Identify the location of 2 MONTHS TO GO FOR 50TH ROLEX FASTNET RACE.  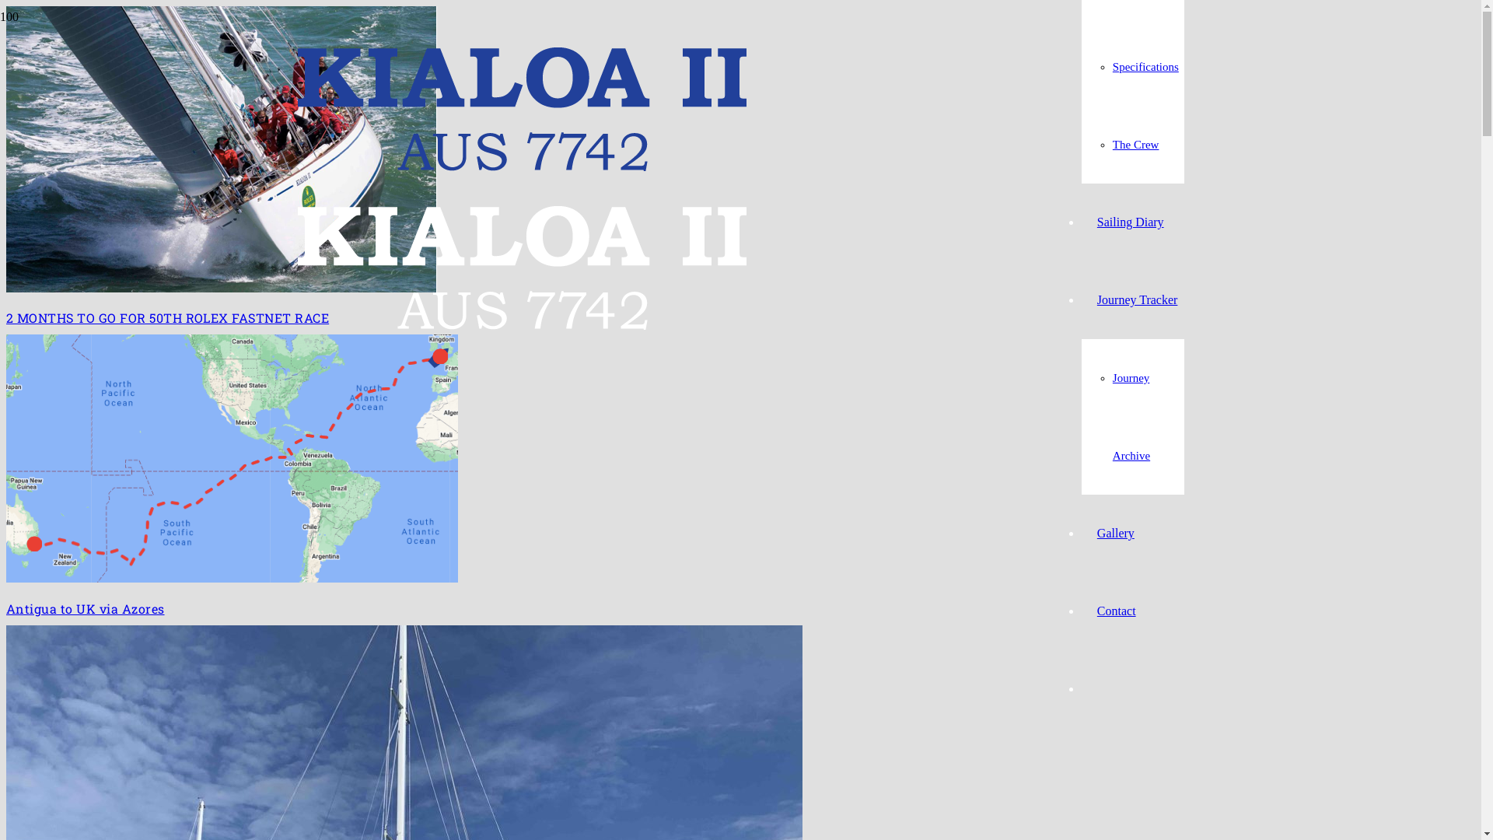
(168, 317).